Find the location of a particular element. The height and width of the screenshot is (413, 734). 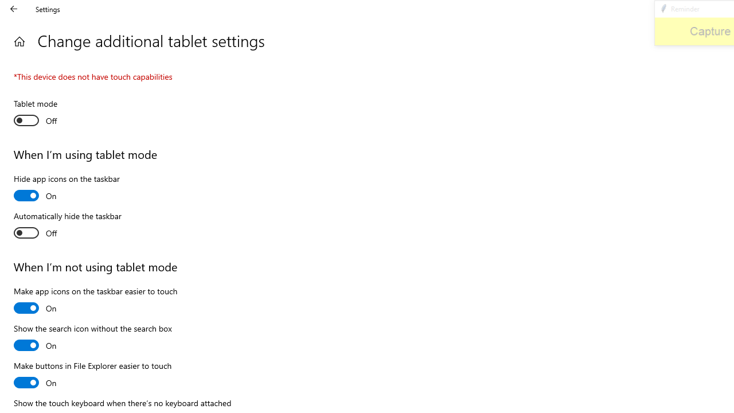

Show the search icon without the search box is located at coordinates (93, 338).